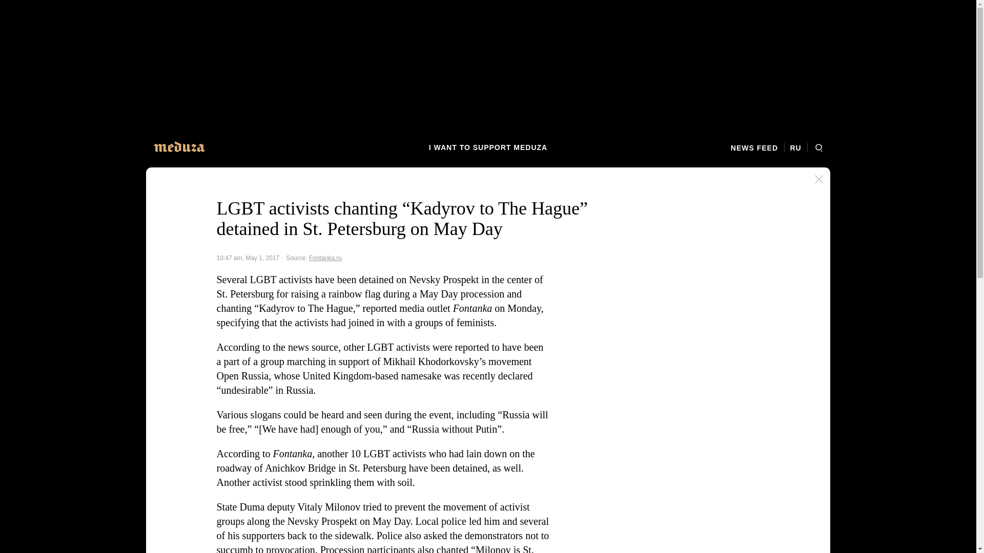 This screenshot has height=553, width=984. I want to click on I WANT TO SUPPORT MEDUZA, so click(488, 147).